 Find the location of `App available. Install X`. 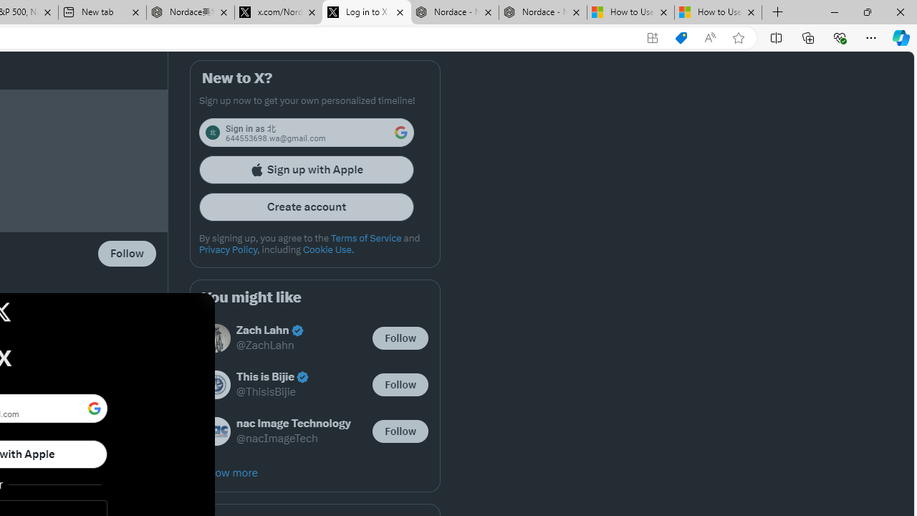

App available. Install X is located at coordinates (652, 38).